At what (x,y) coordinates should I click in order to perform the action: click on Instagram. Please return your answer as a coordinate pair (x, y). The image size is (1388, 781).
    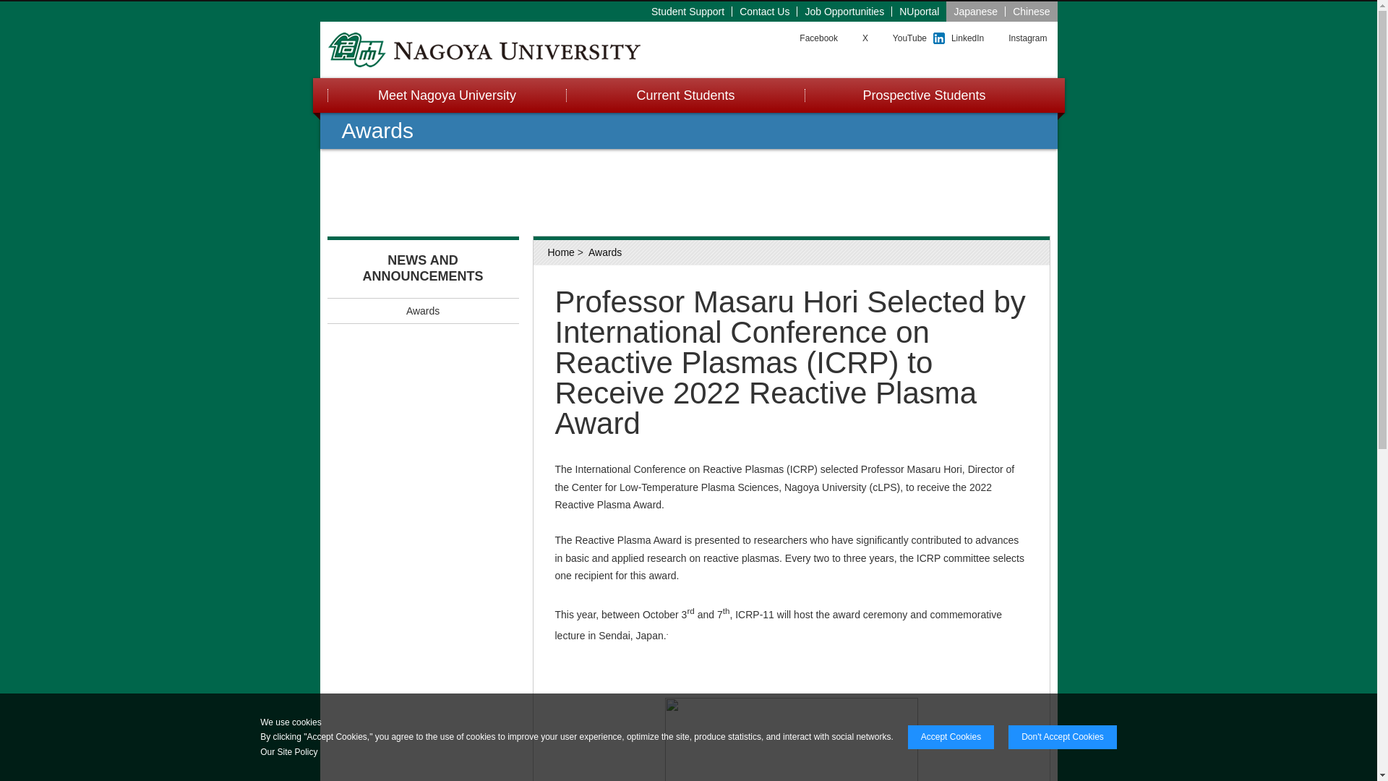
    Looking at the image, I should click on (1027, 38).